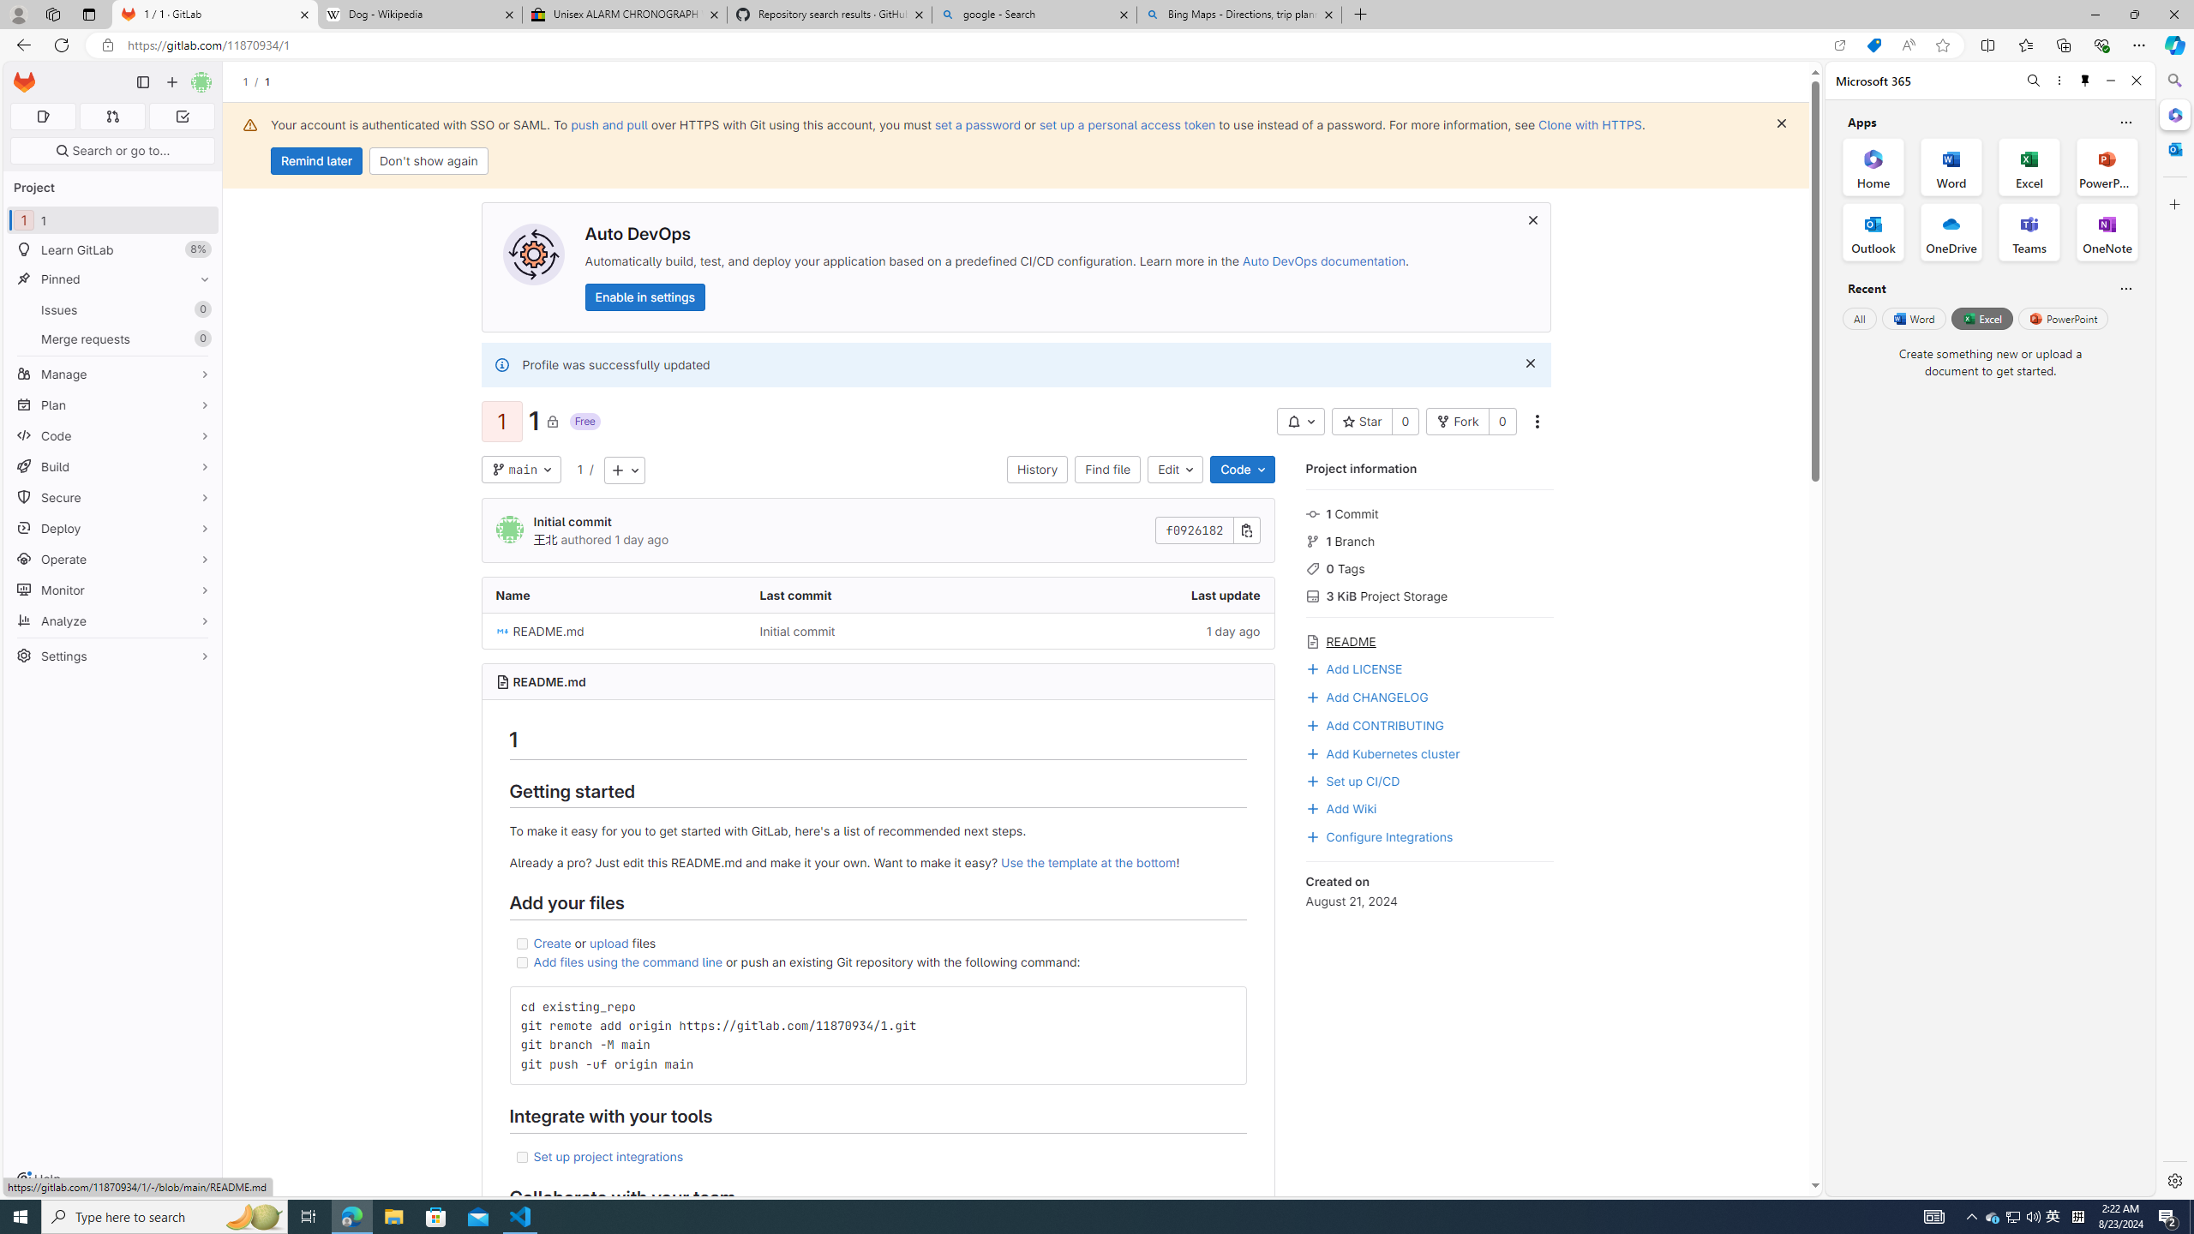  What do you see at coordinates (1430, 780) in the screenshot?
I see `Set up CI/CD` at bounding box center [1430, 780].